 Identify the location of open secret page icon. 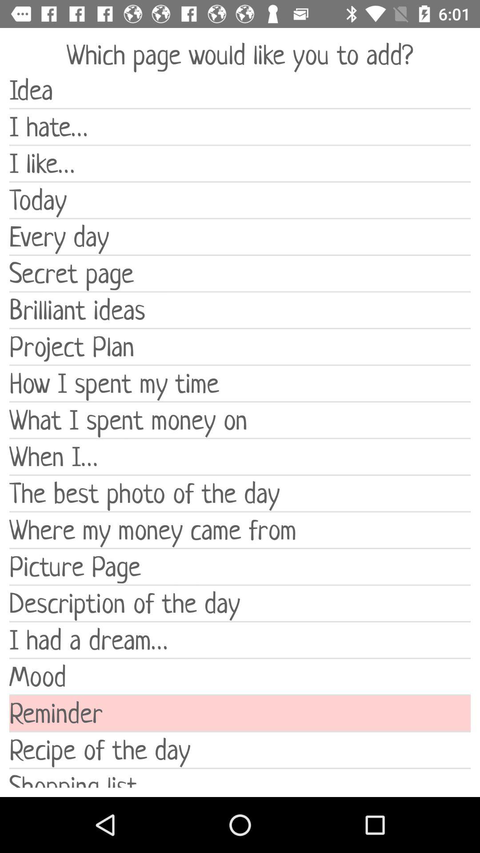
(240, 274).